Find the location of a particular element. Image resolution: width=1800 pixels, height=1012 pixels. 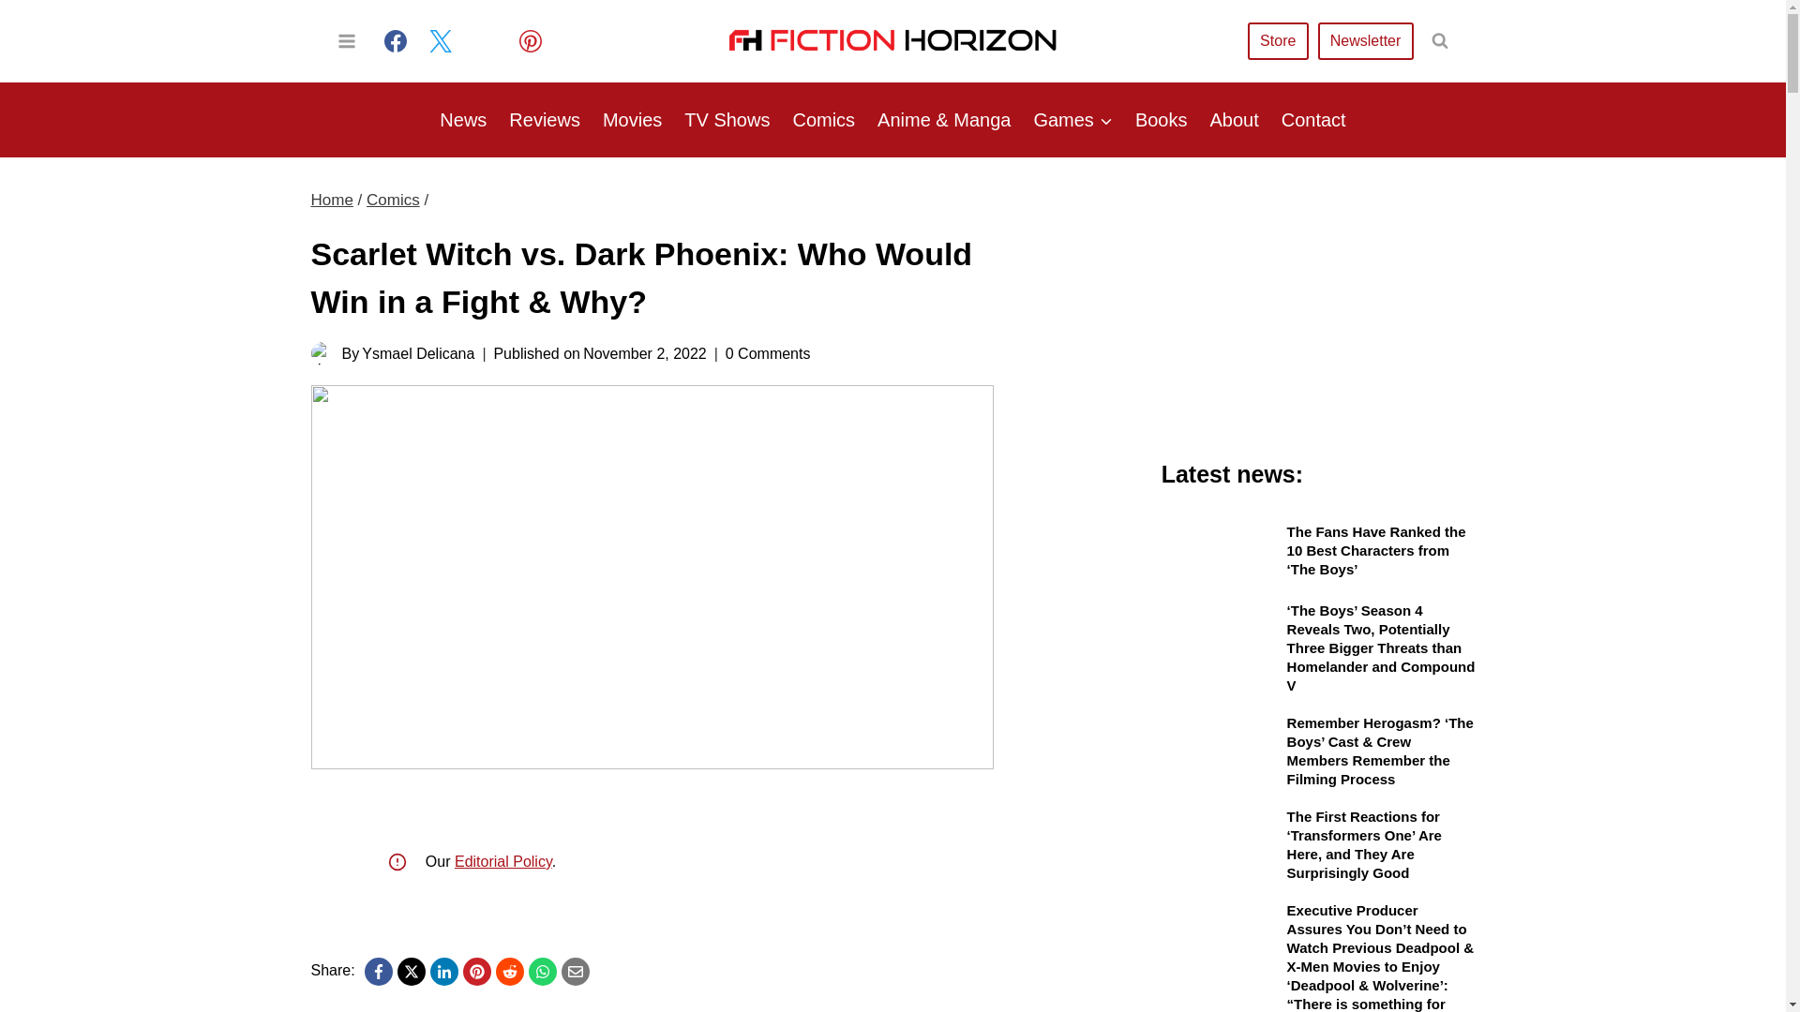

Store is located at coordinates (1277, 39).